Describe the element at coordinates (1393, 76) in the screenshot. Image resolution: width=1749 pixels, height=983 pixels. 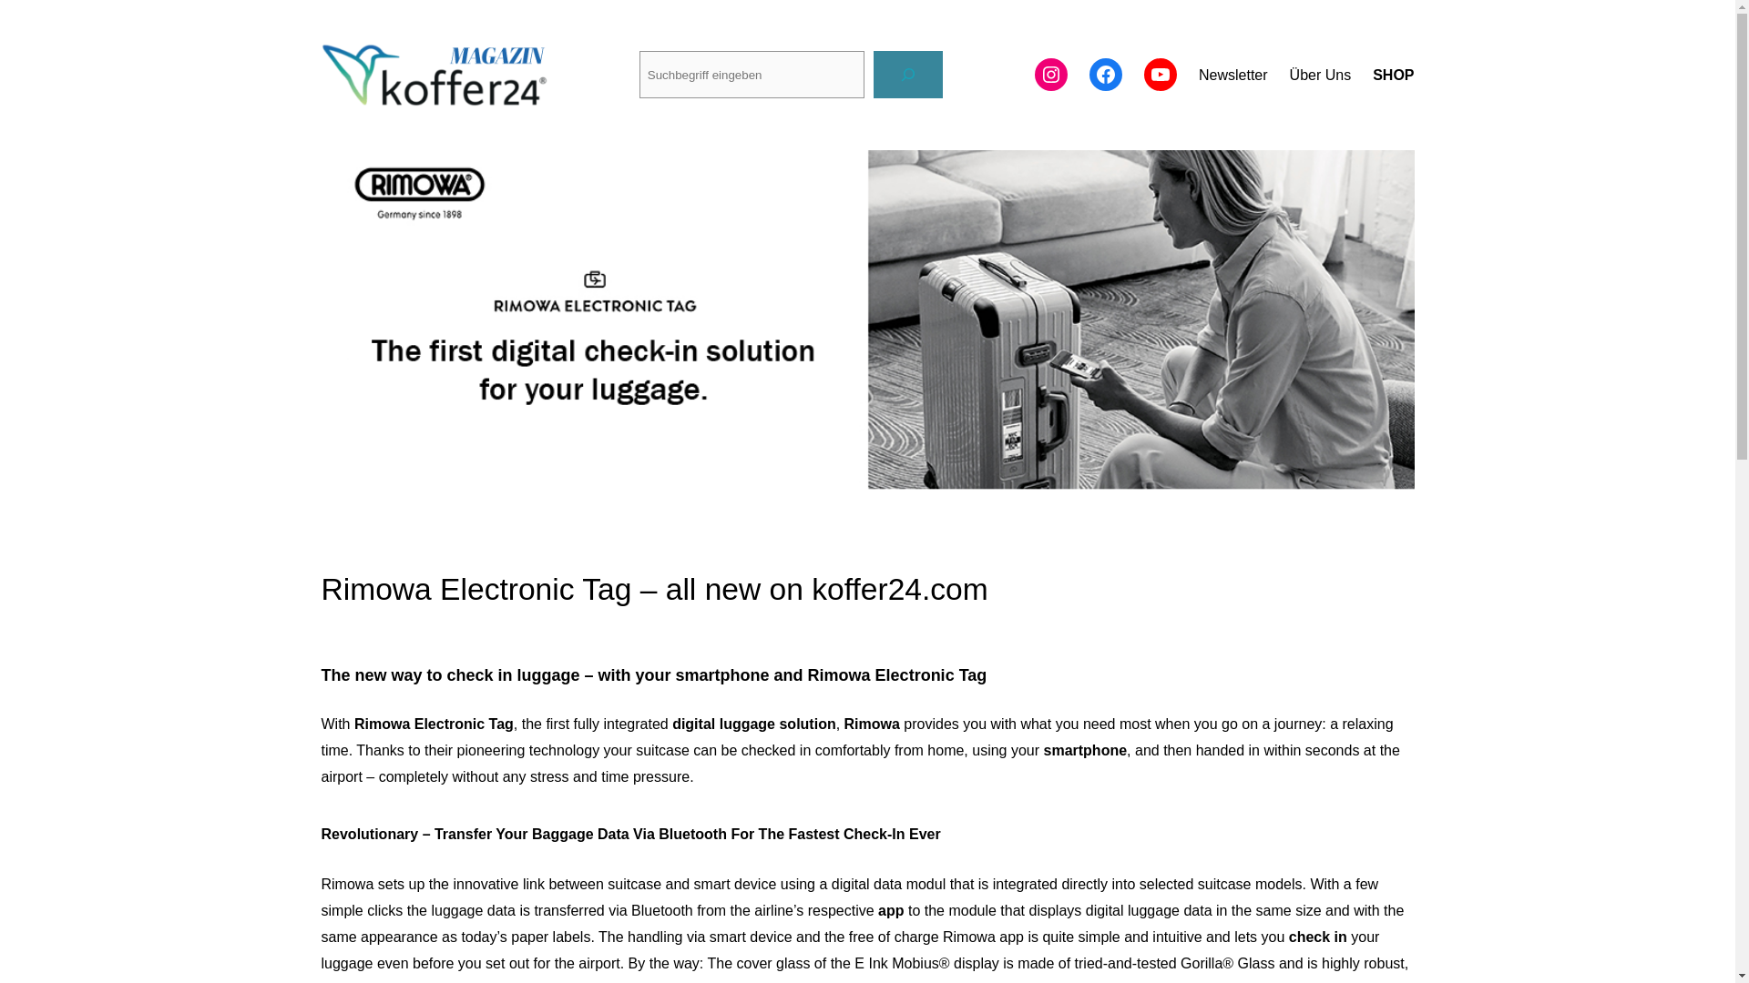
I see `SHOP` at that location.